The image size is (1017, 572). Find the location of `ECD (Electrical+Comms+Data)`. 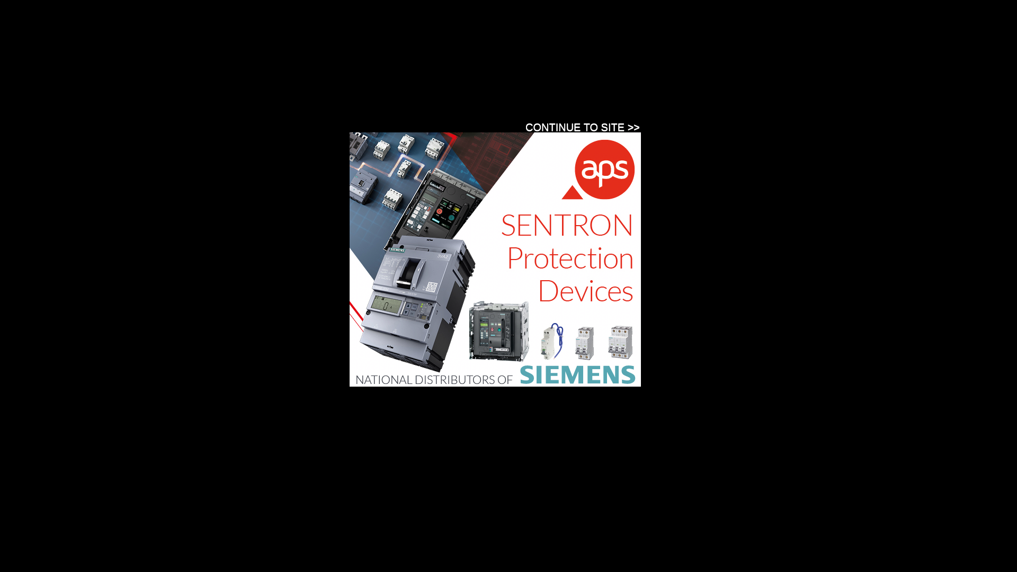

ECD (Electrical+Comms+Data) is located at coordinates (260, 37).